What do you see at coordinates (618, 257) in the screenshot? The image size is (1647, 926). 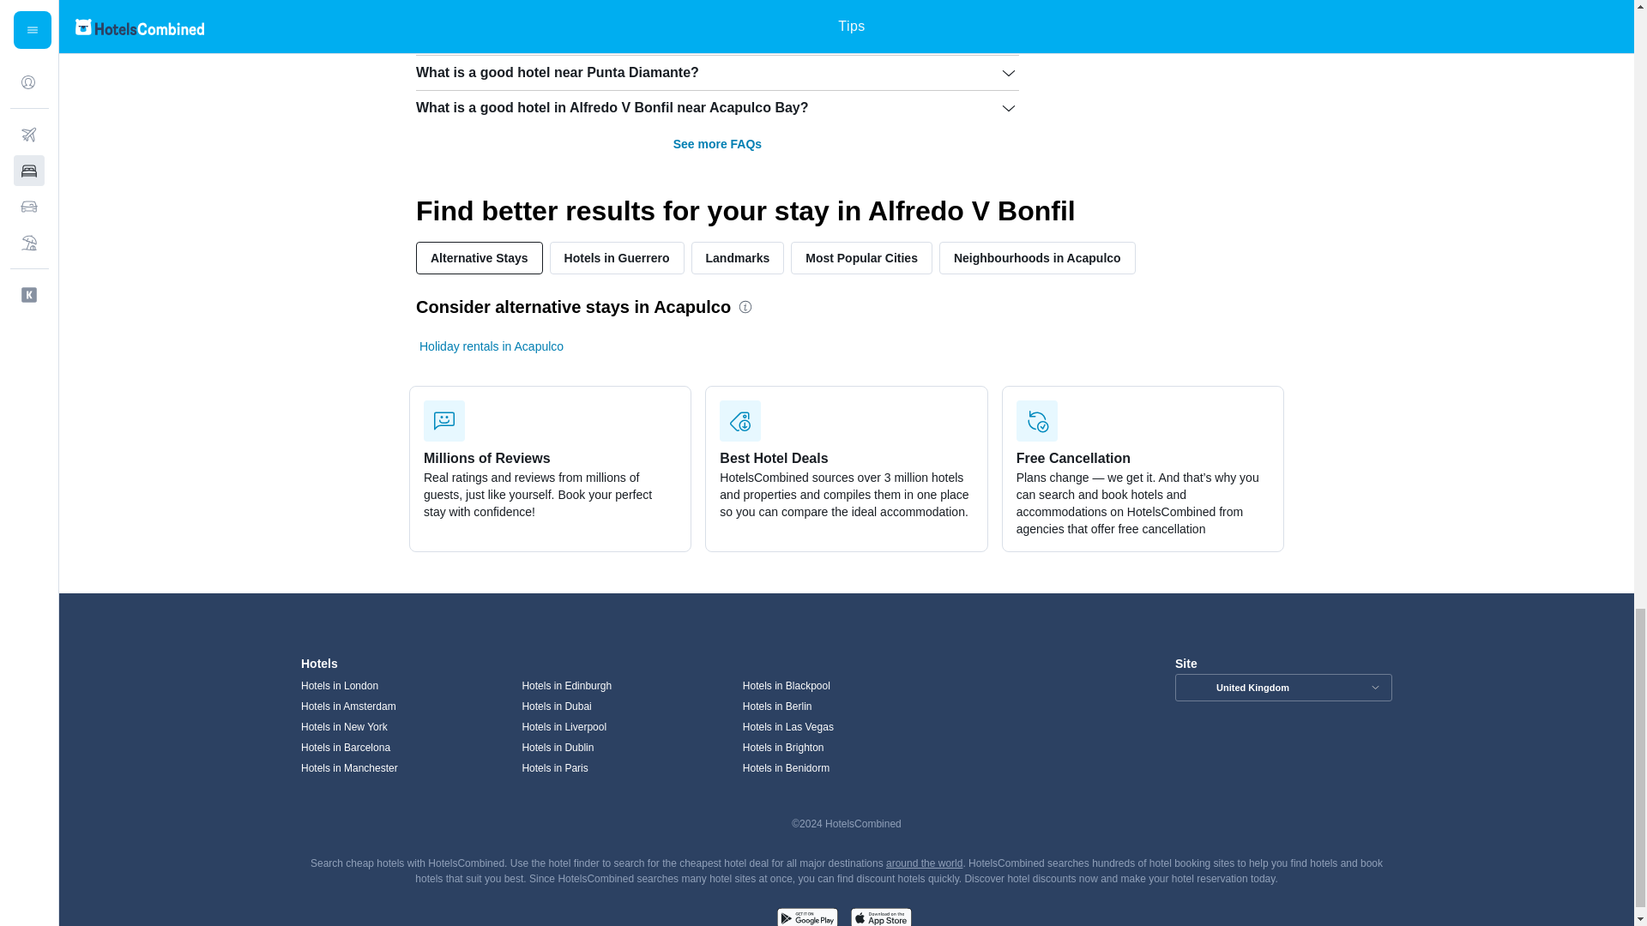 I see `Hotels in Guerrero` at bounding box center [618, 257].